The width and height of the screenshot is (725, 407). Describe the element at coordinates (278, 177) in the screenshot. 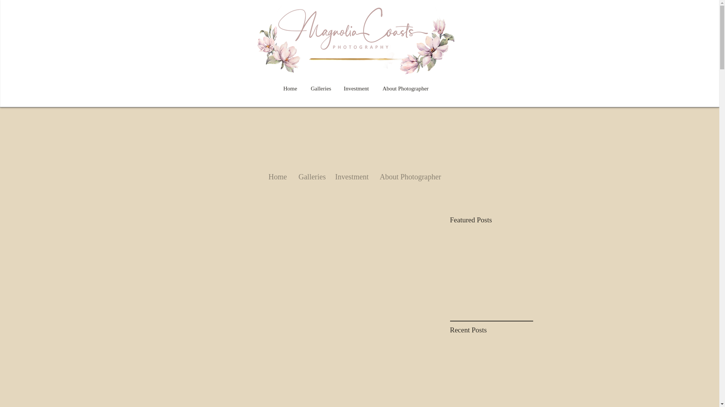

I see `Home` at that location.